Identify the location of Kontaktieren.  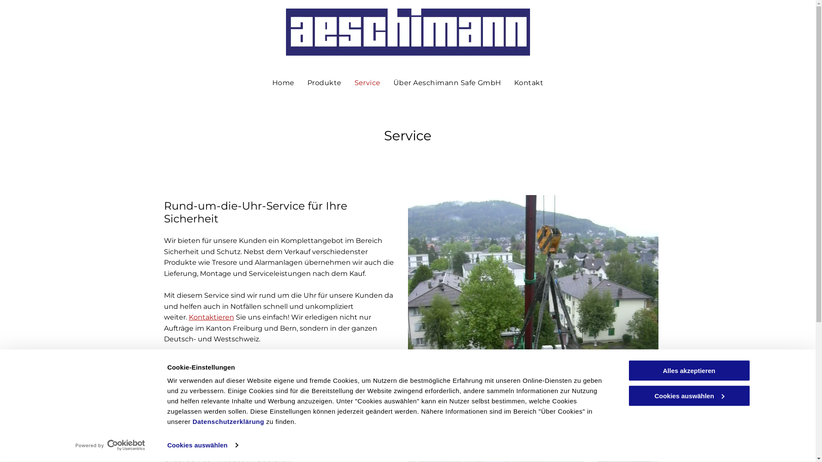
(211, 317).